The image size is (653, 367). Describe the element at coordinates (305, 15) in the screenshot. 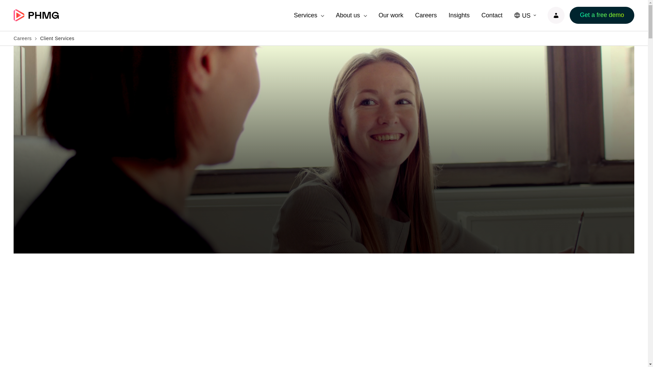

I see `Services` at that location.